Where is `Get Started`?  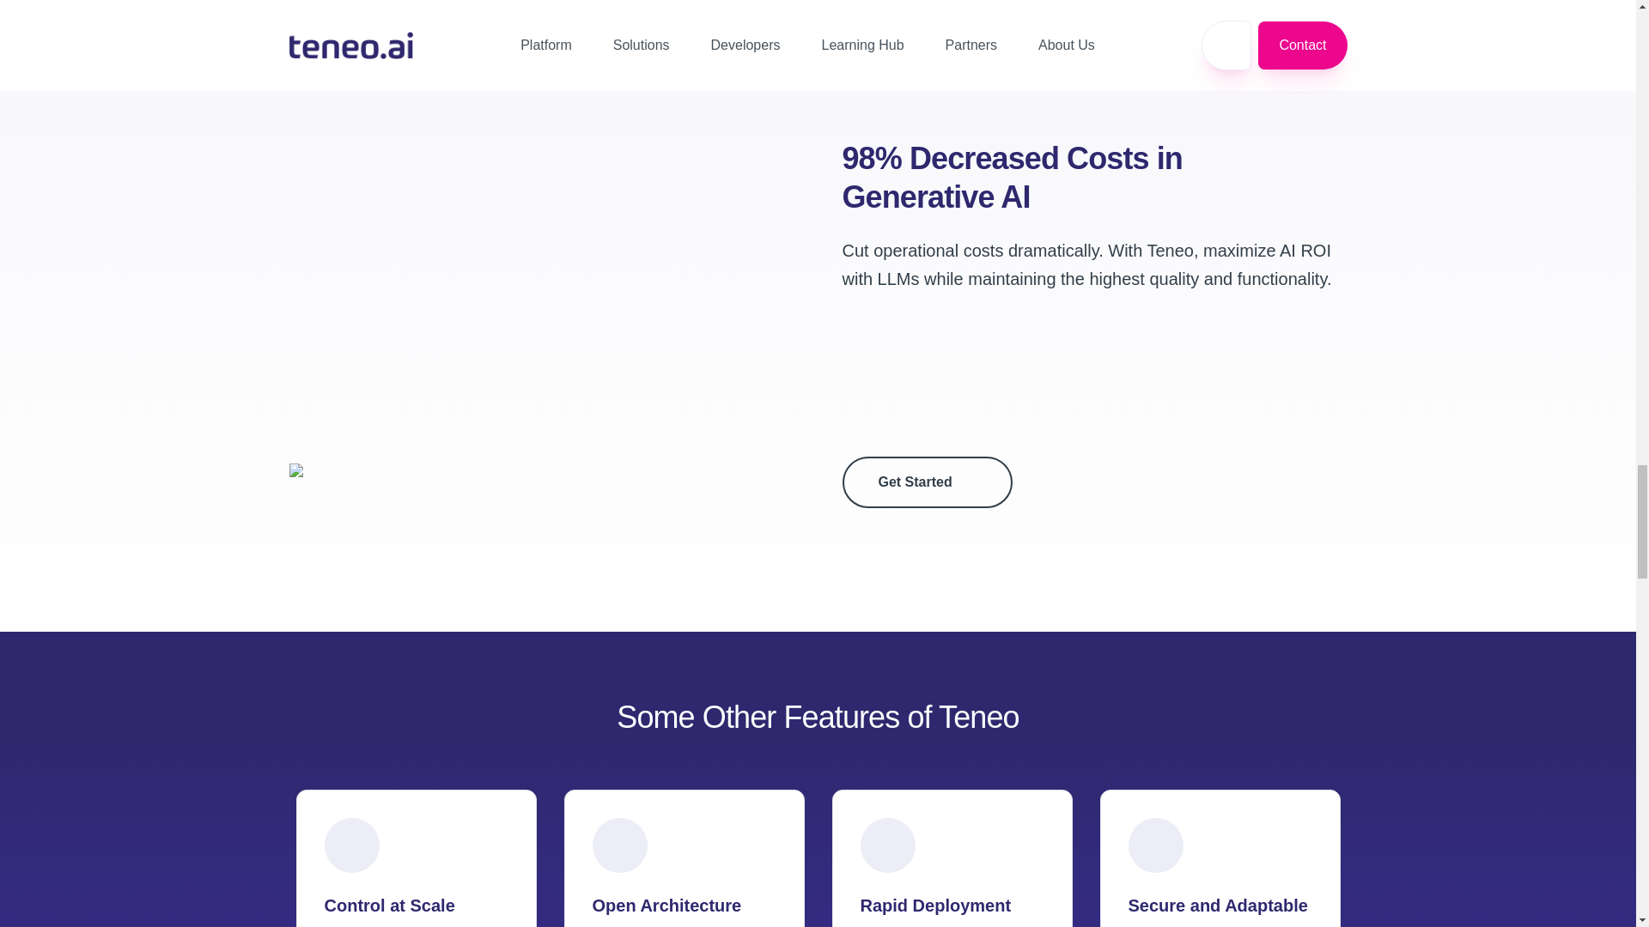
Get Started is located at coordinates (926, 482).